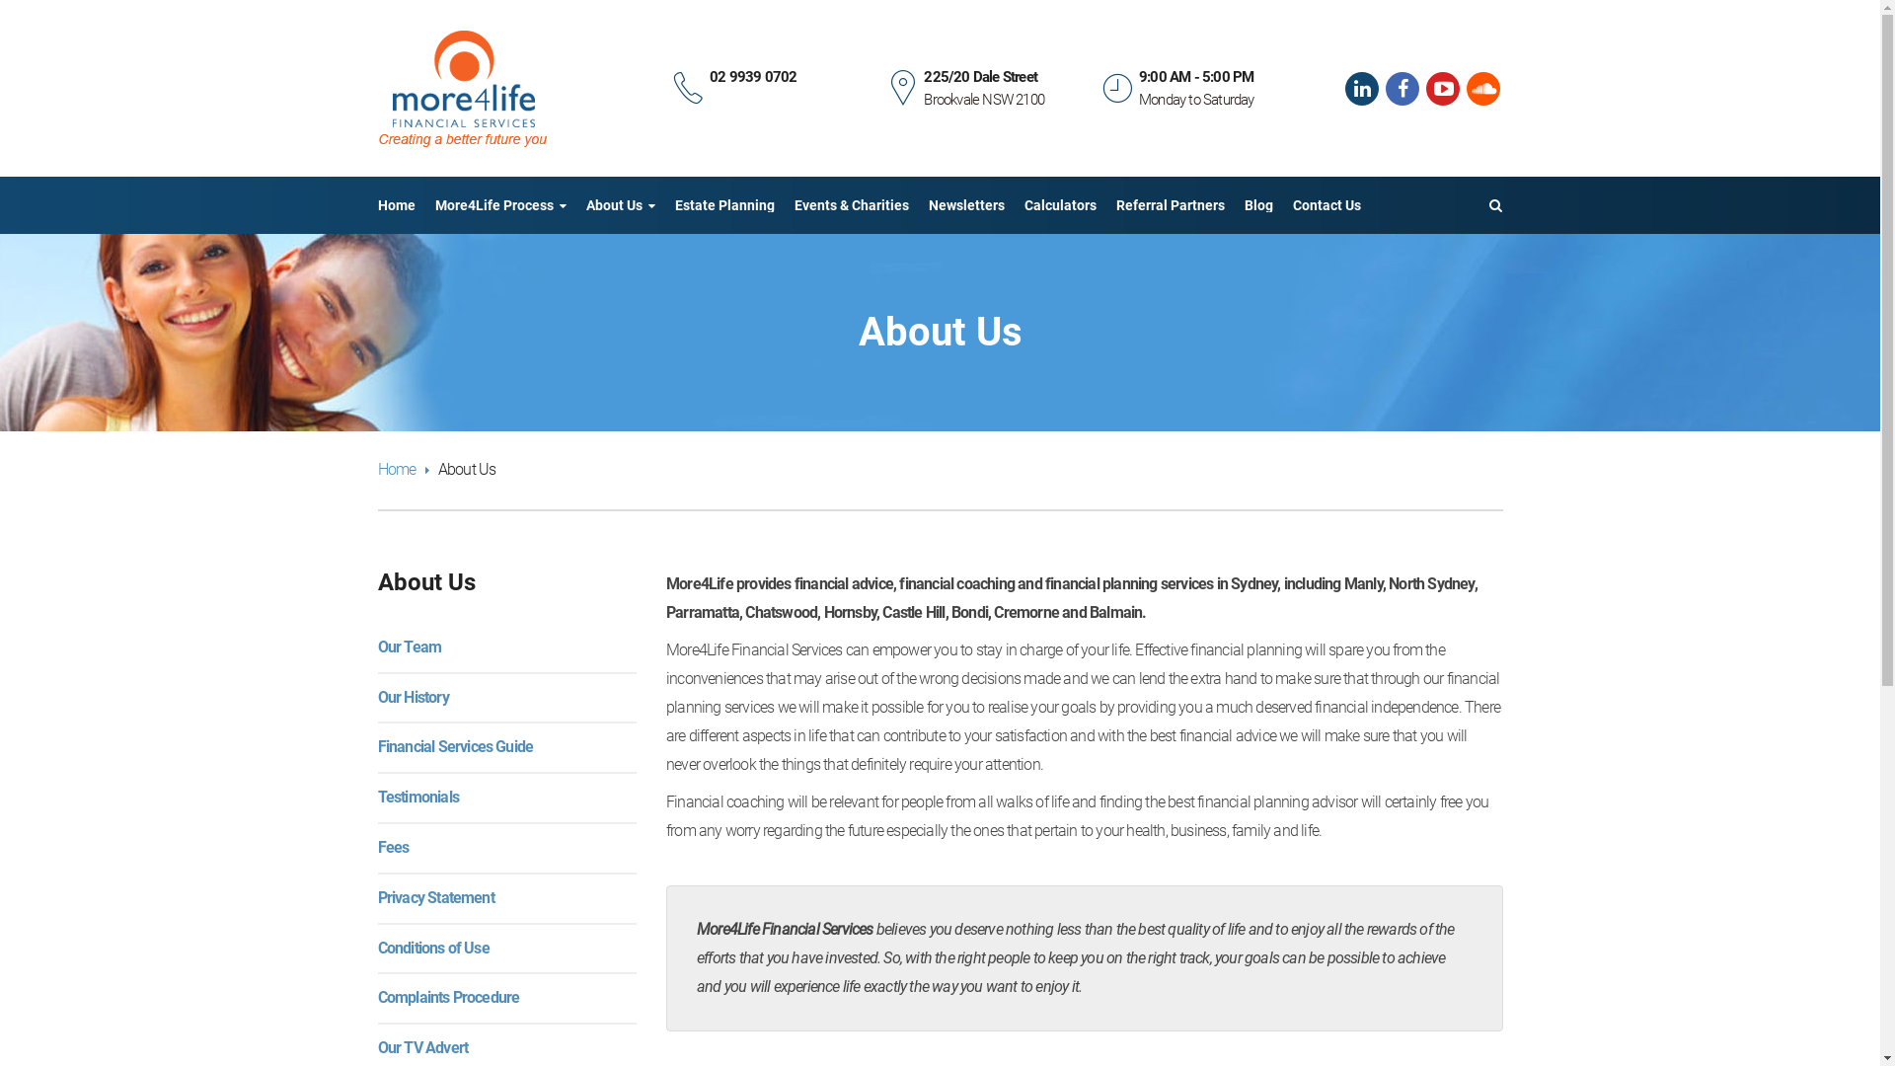 This screenshot has height=1066, width=1895. Describe the element at coordinates (965, 205) in the screenshot. I see `Newsletters` at that location.